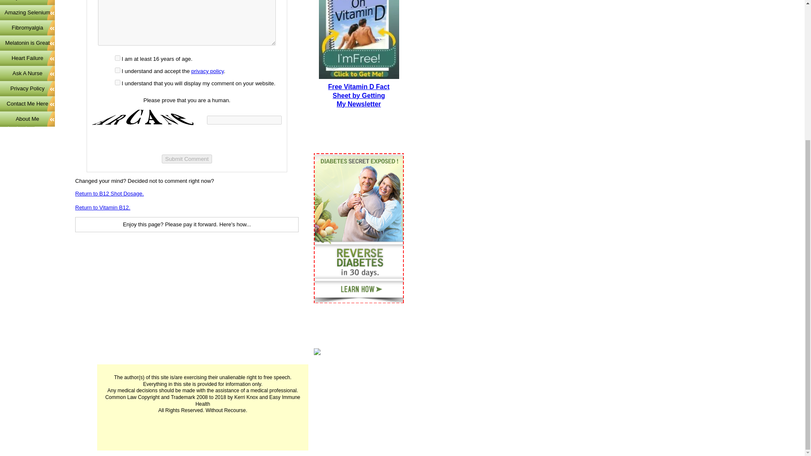 The height and width of the screenshot is (456, 811). Describe the element at coordinates (187, 159) in the screenshot. I see `About Me` at that location.